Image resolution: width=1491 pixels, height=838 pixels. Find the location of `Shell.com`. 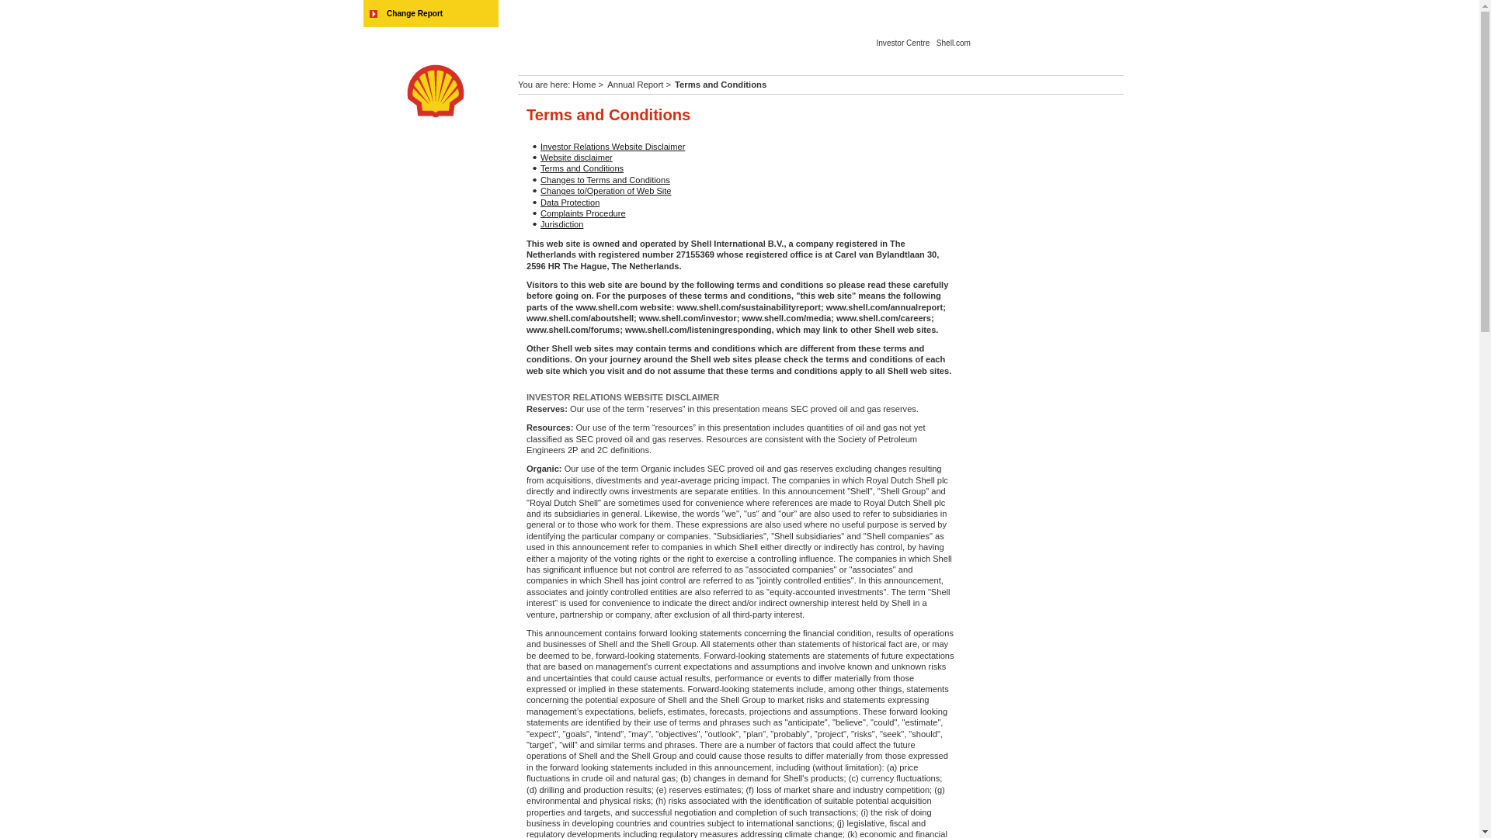

Shell.com is located at coordinates (953, 42).